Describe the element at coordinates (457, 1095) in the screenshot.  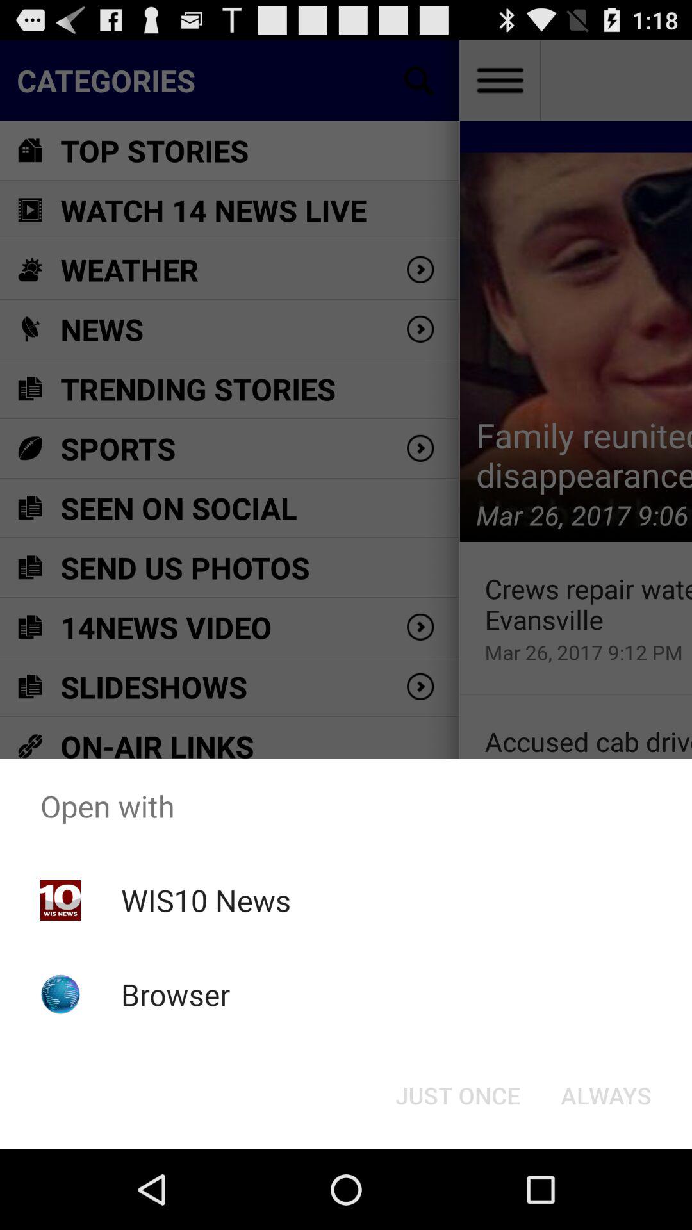
I see `choose the icon below the open with` at that location.